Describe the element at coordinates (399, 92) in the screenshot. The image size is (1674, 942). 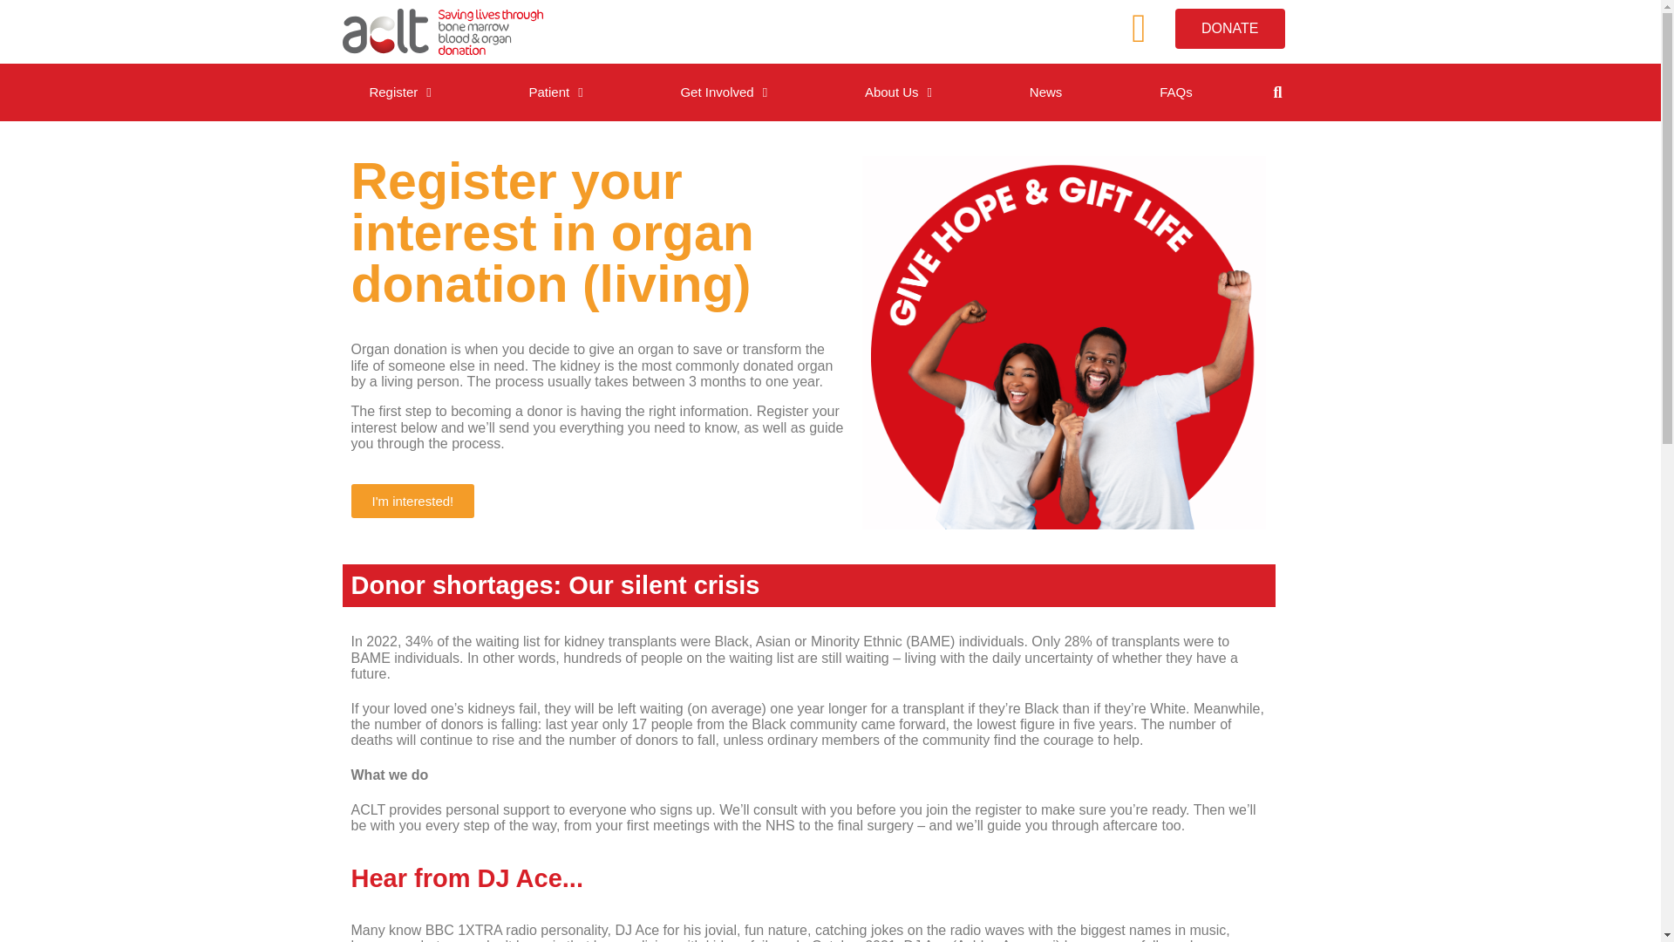
I see `Register` at that location.